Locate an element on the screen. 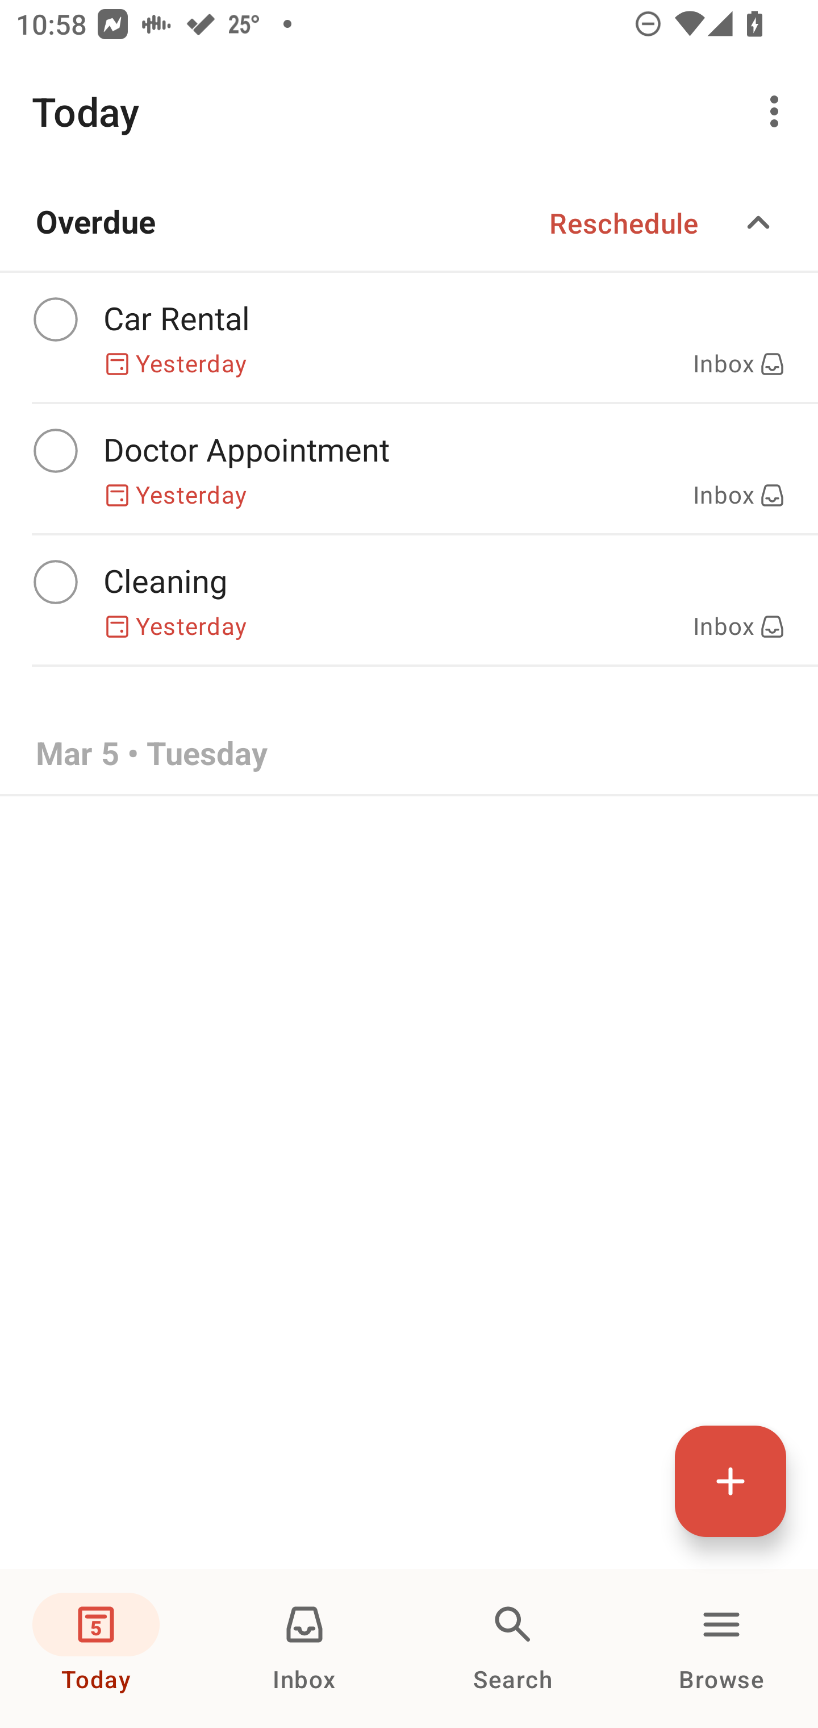 The image size is (818, 1728). Complete Doctor Appointment Yesterday Inbox is located at coordinates (409, 469).